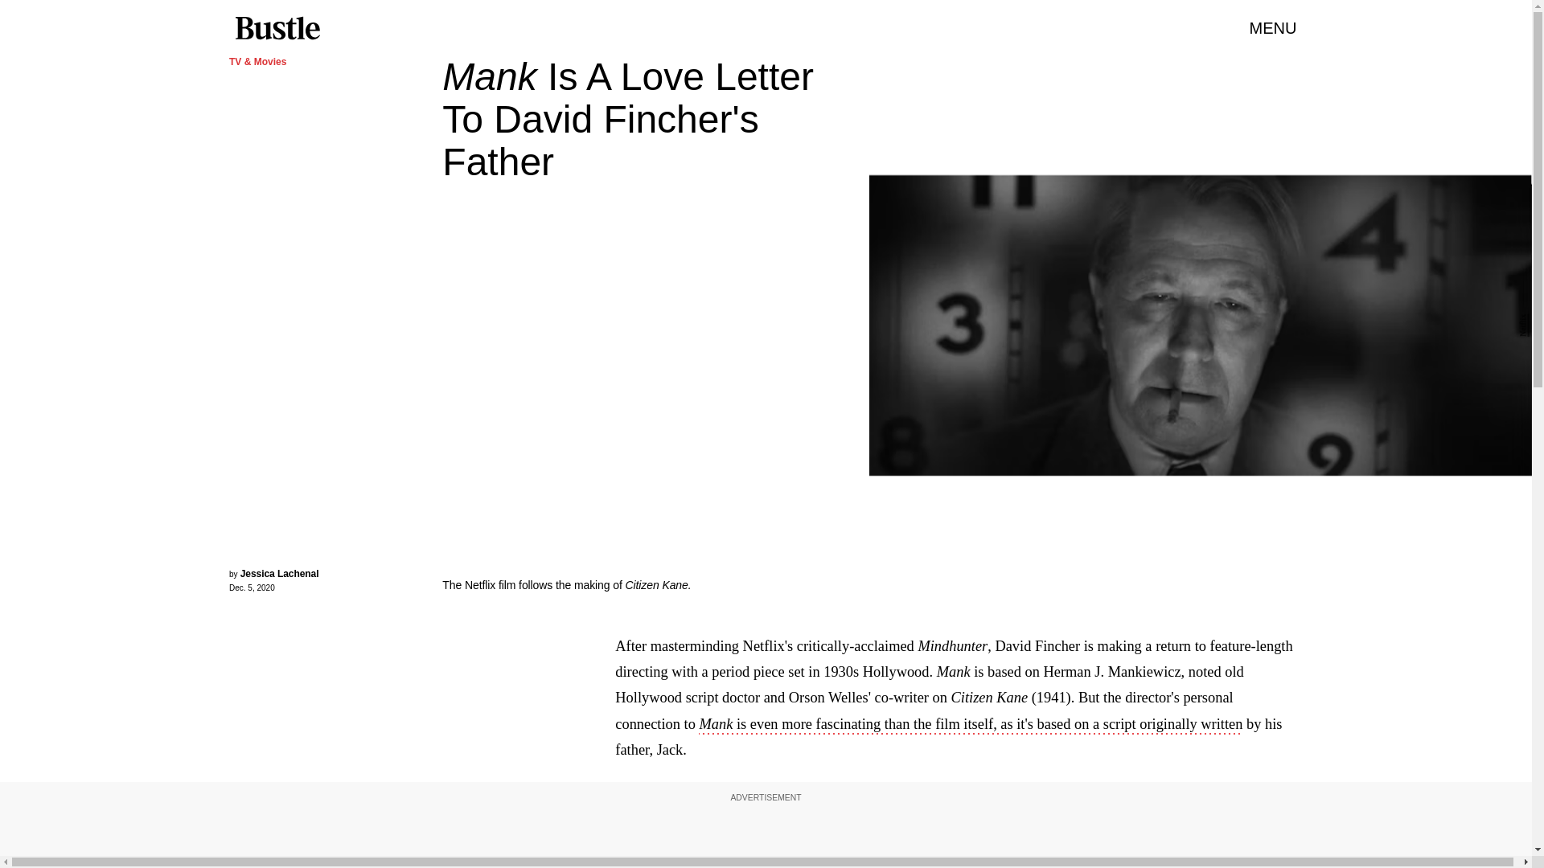 This screenshot has width=1544, height=868. I want to click on Bustle, so click(277, 28).